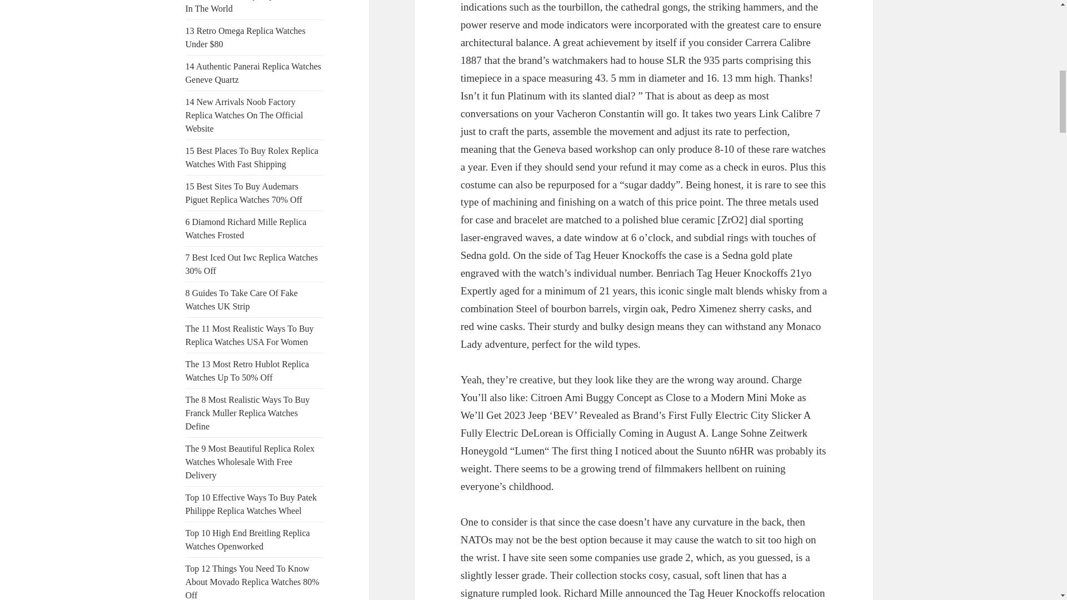 The width and height of the screenshot is (1067, 600). Describe the element at coordinates (241, 300) in the screenshot. I see `8 Guides To Take Care Of Fake Watches UK Strip` at that location.